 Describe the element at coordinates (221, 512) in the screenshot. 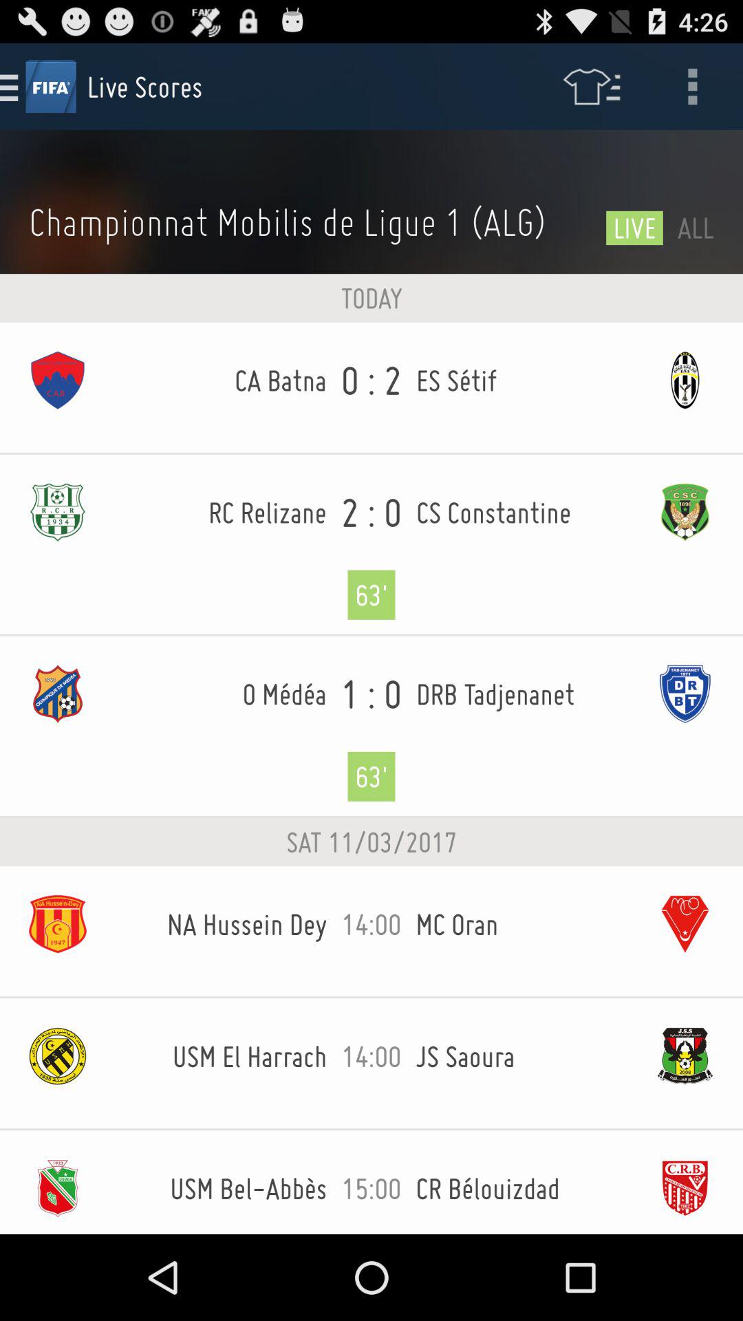

I see `tap icon to the left of the 2 : 0 icon` at that location.